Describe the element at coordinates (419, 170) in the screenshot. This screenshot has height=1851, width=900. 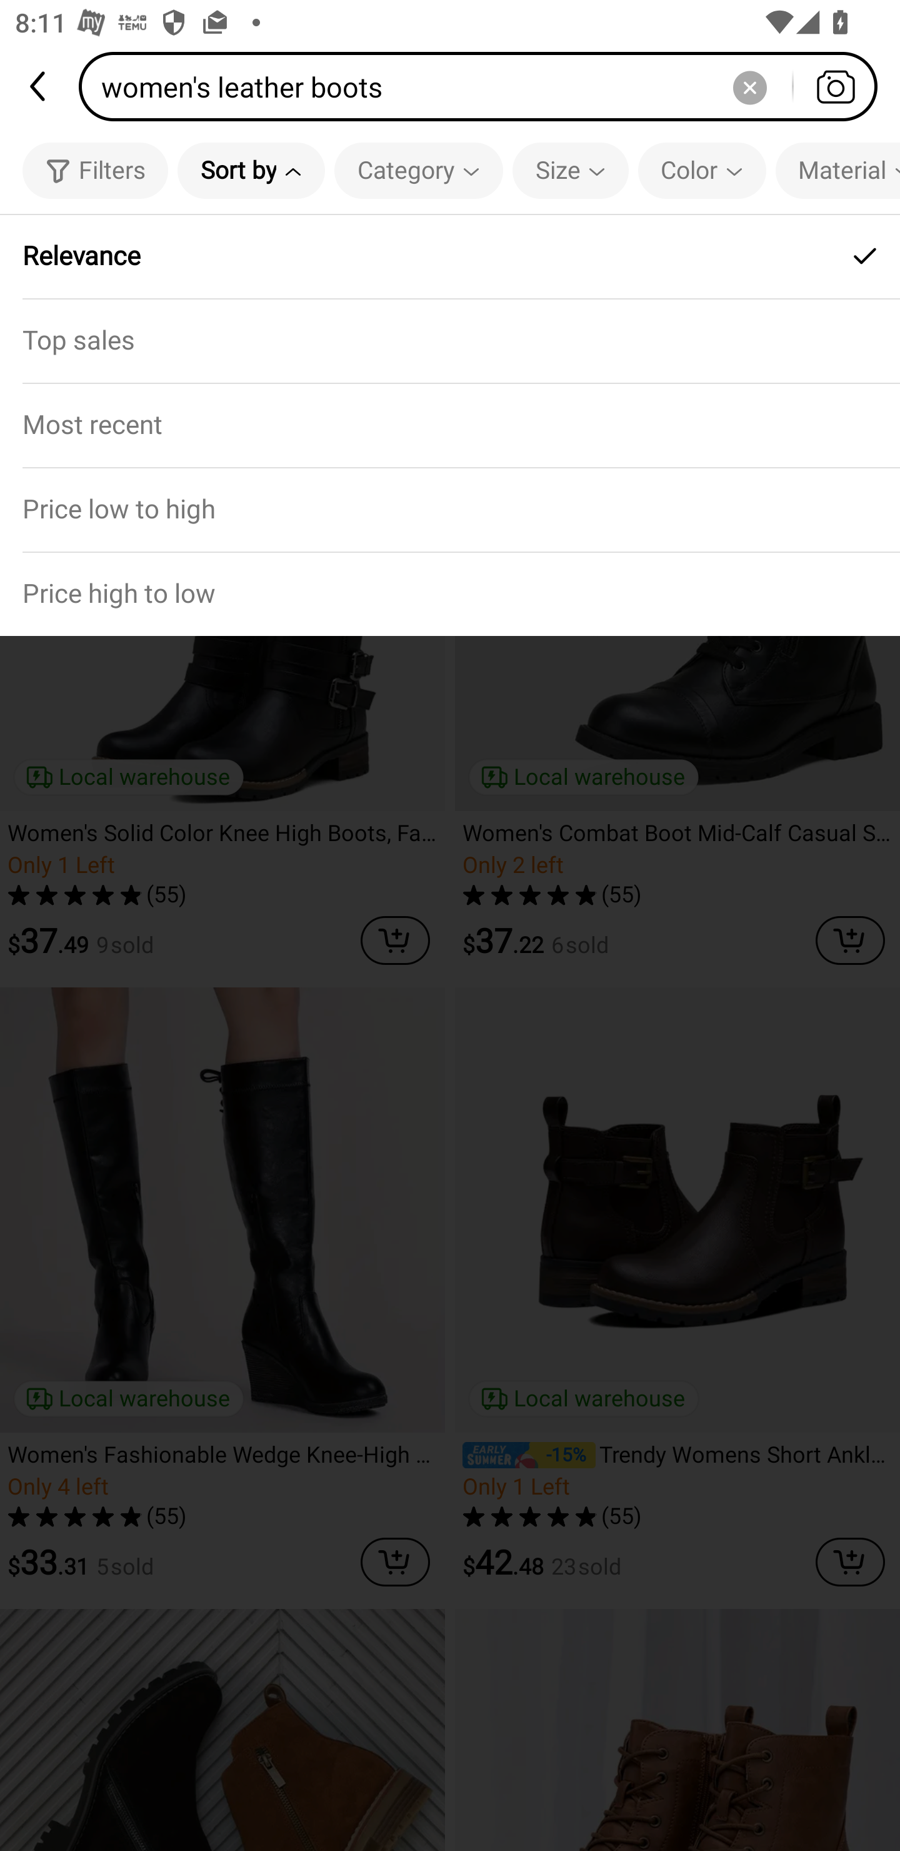
I see `Category` at that location.